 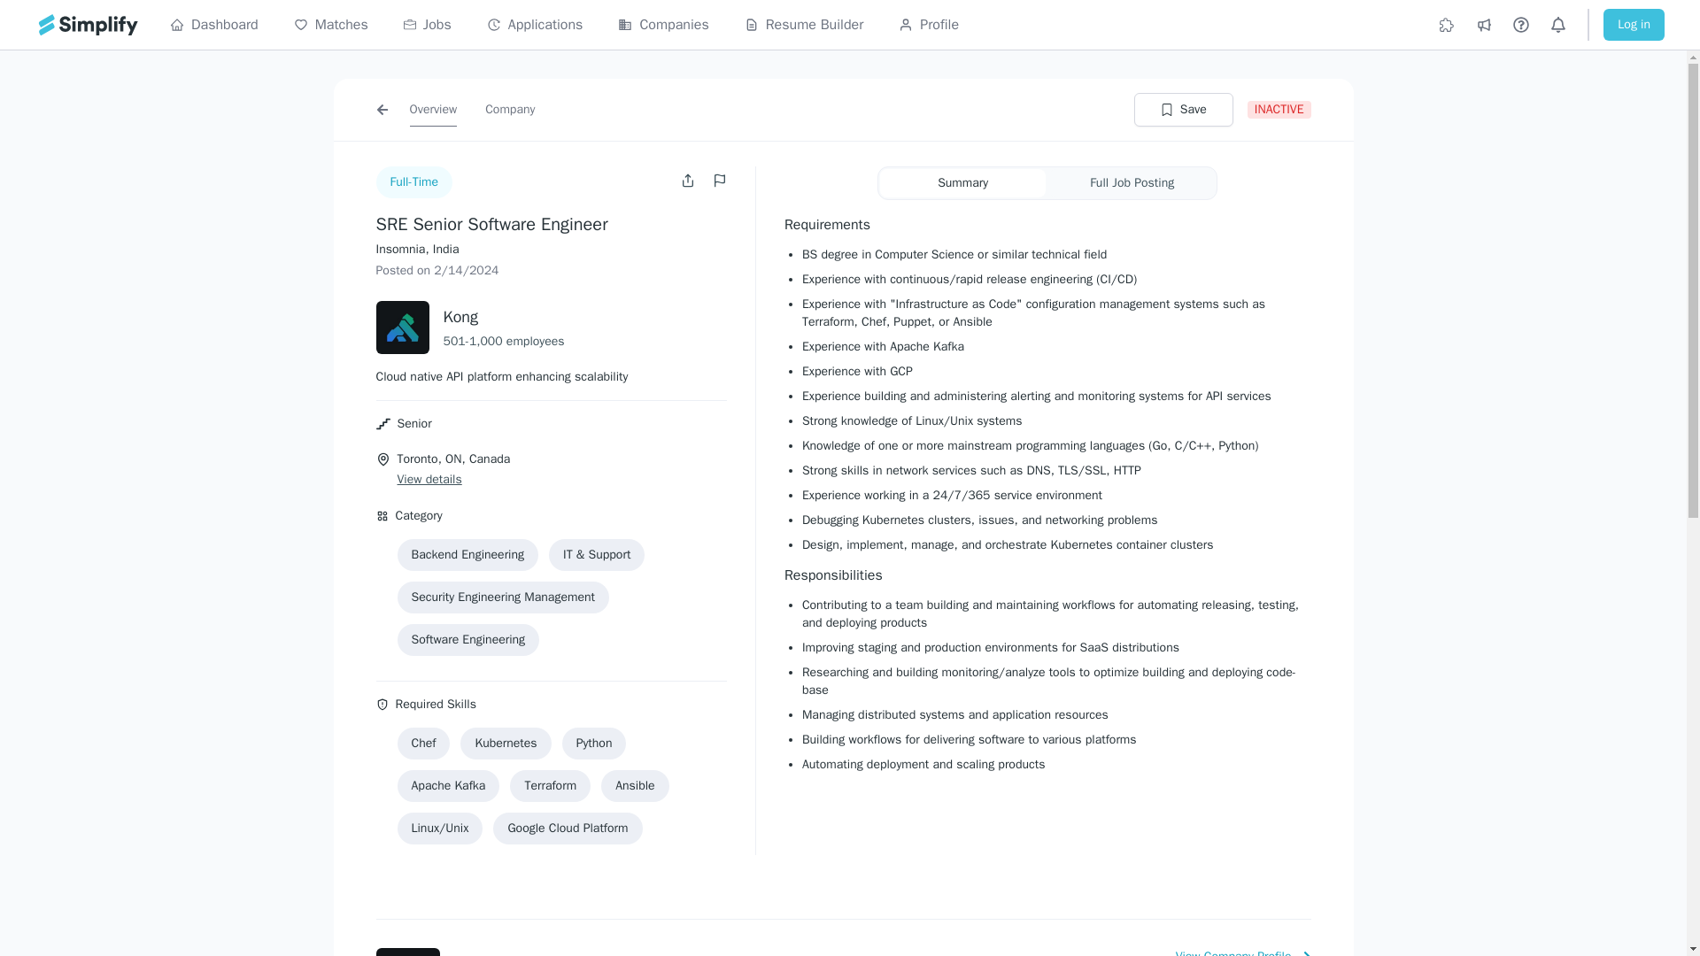 I want to click on View details, so click(x=429, y=480).